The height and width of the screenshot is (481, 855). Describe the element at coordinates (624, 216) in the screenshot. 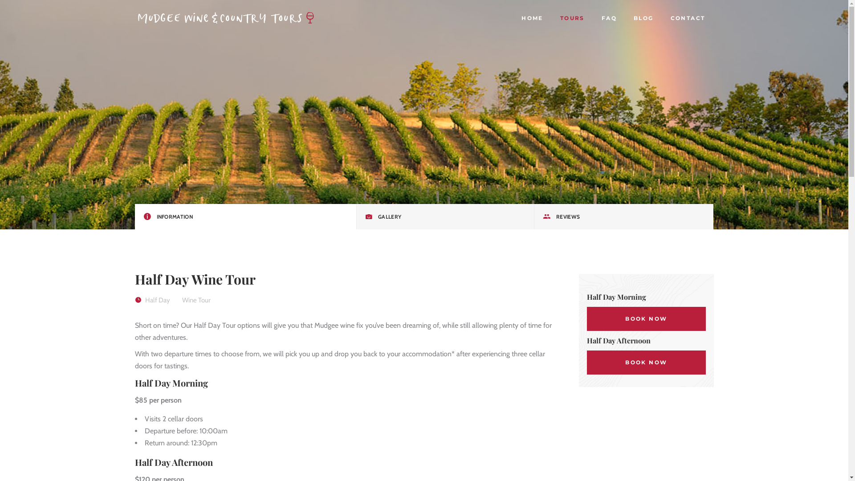

I see `REVIEWS` at that location.